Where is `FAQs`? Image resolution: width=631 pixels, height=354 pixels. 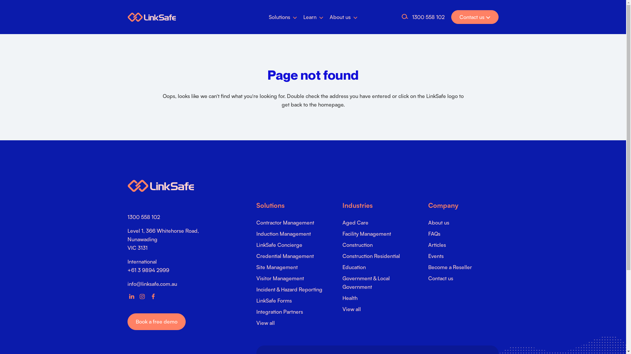 FAQs is located at coordinates (434, 234).